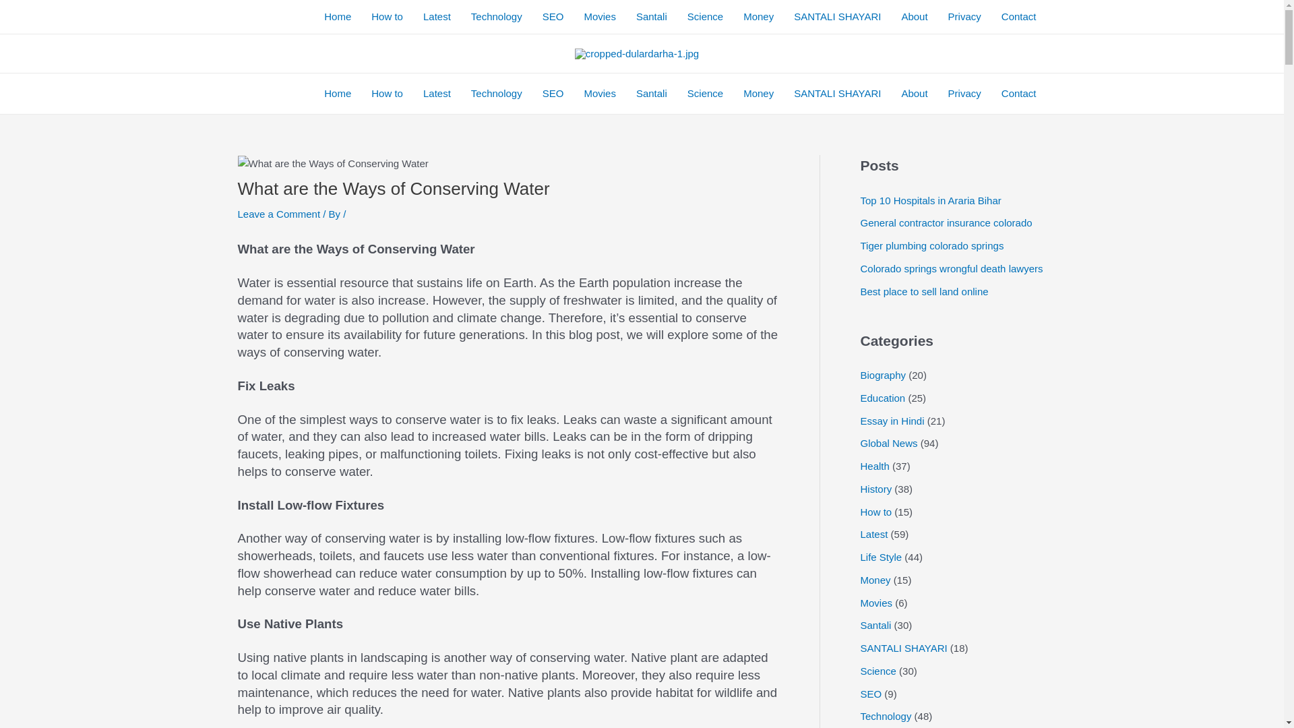 Image resolution: width=1294 pixels, height=728 pixels. I want to click on Home, so click(337, 93).